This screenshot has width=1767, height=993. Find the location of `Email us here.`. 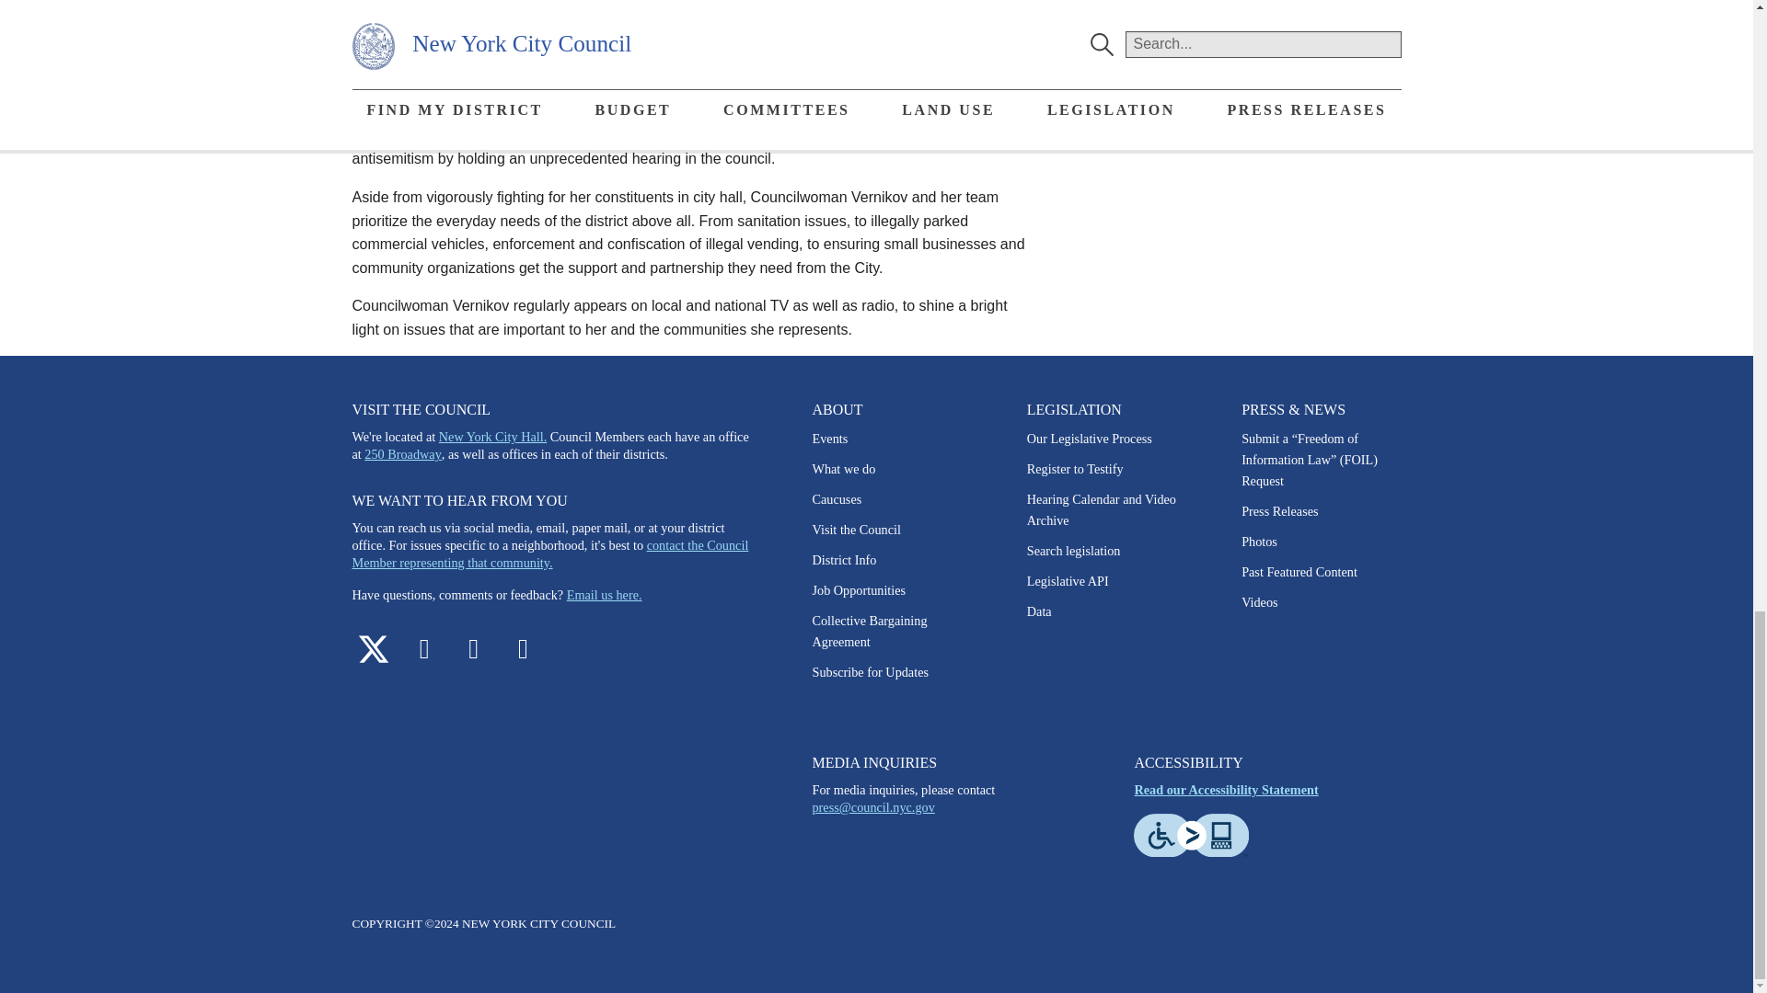

Email us here. is located at coordinates (605, 594).